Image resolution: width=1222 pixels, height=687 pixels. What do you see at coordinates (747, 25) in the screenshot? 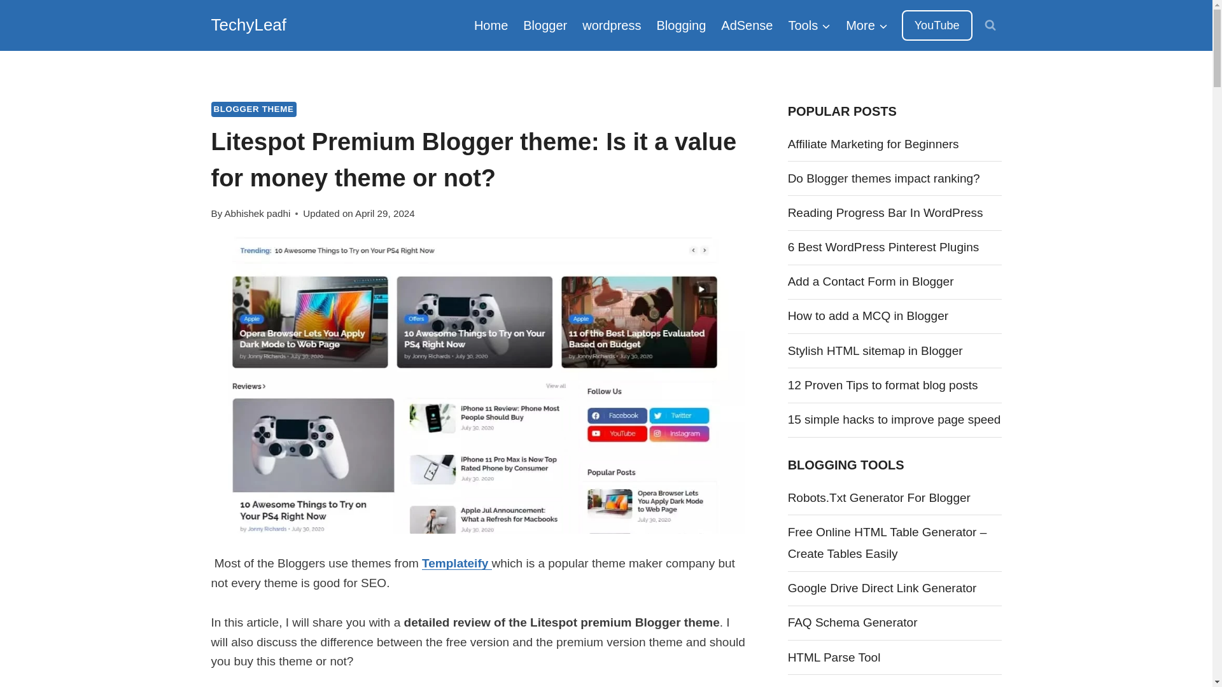
I see `AdSense` at bounding box center [747, 25].